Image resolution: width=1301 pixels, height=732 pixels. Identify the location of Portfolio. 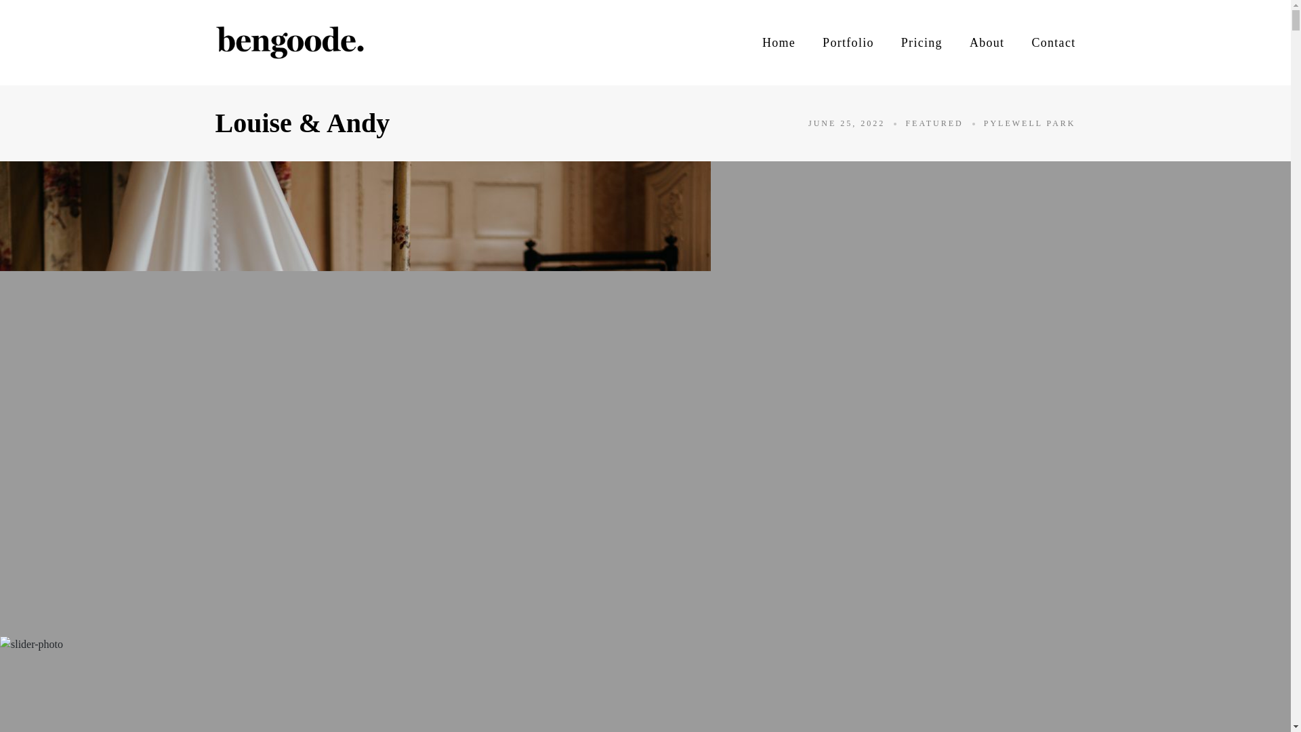
(848, 42).